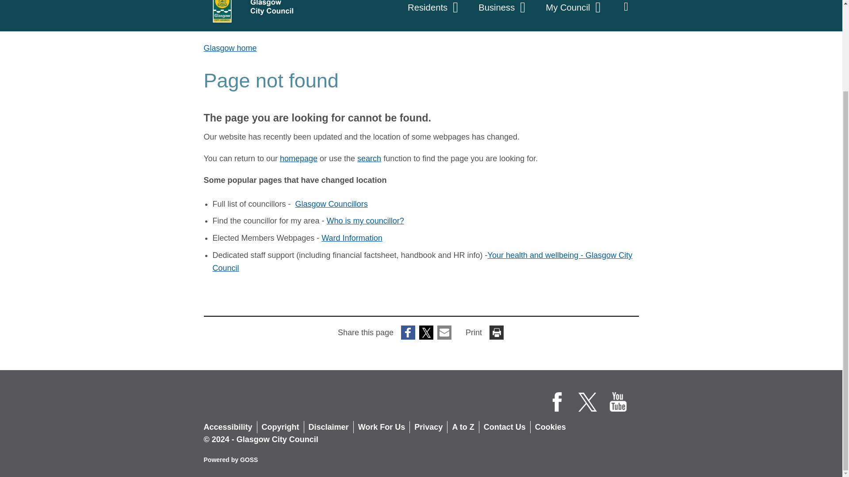  I want to click on YouTube, so click(618, 402).